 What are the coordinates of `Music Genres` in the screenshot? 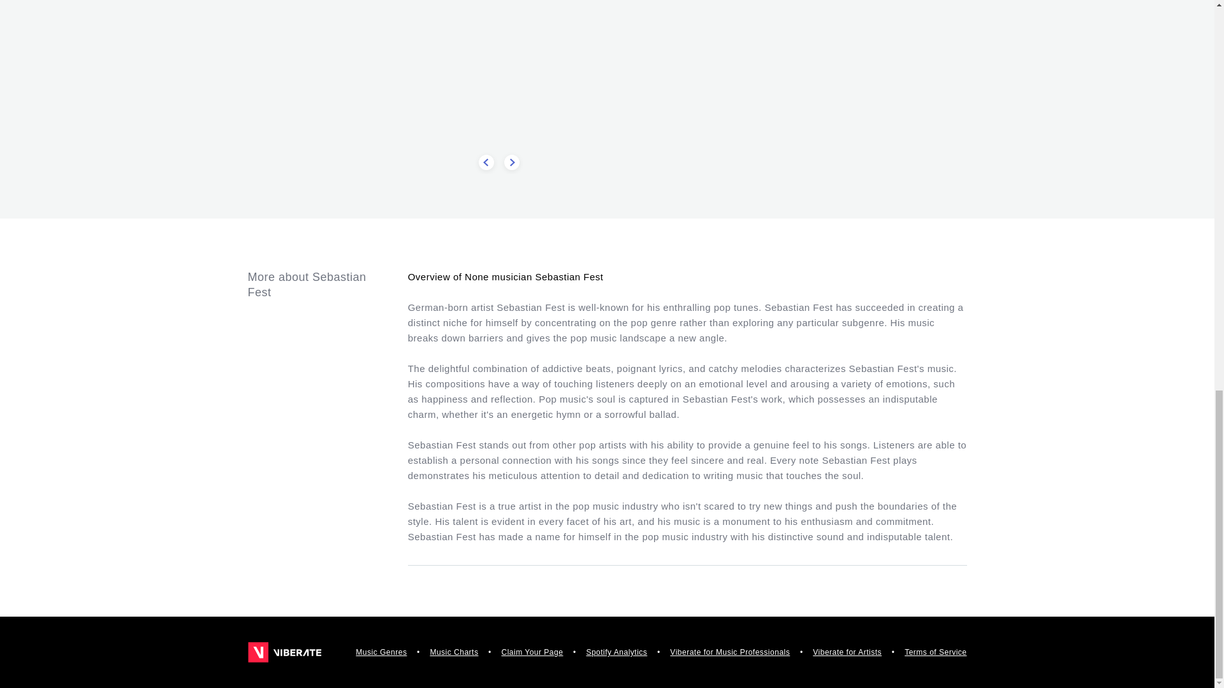 It's located at (381, 652).